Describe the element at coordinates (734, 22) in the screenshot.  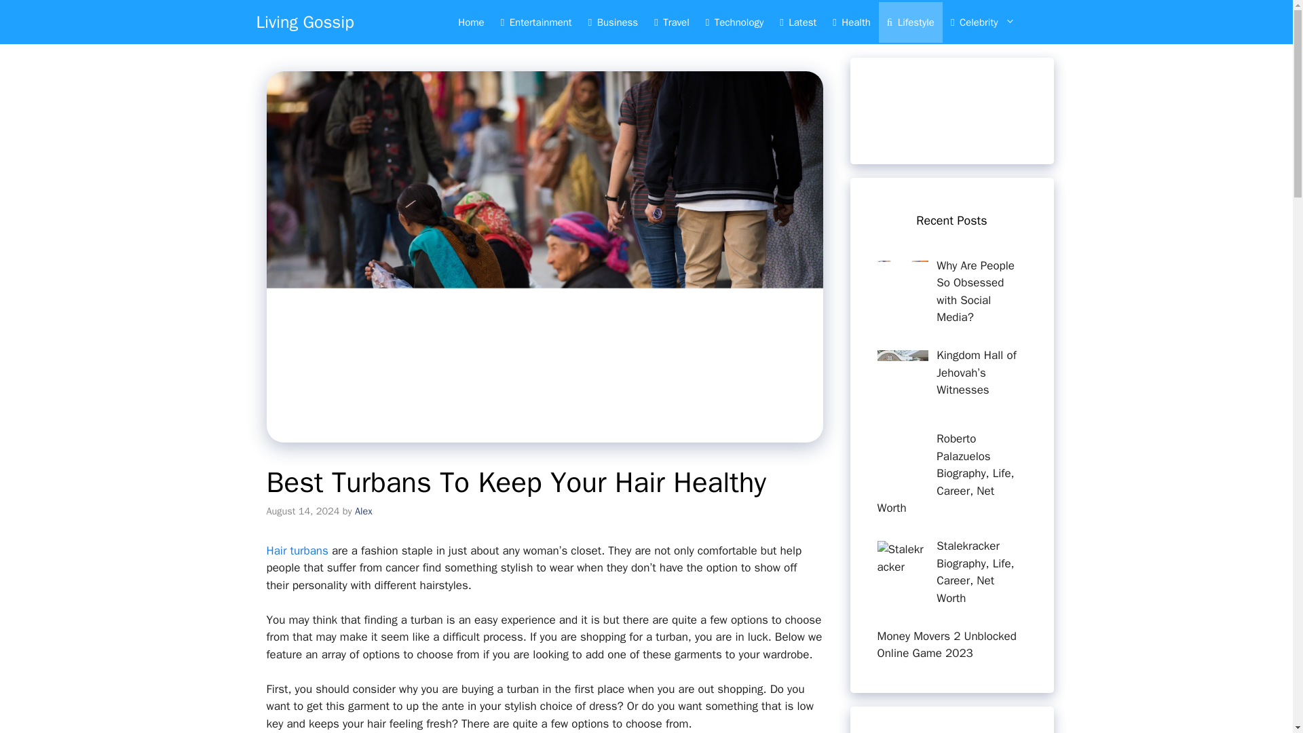
I see `Technology` at that location.